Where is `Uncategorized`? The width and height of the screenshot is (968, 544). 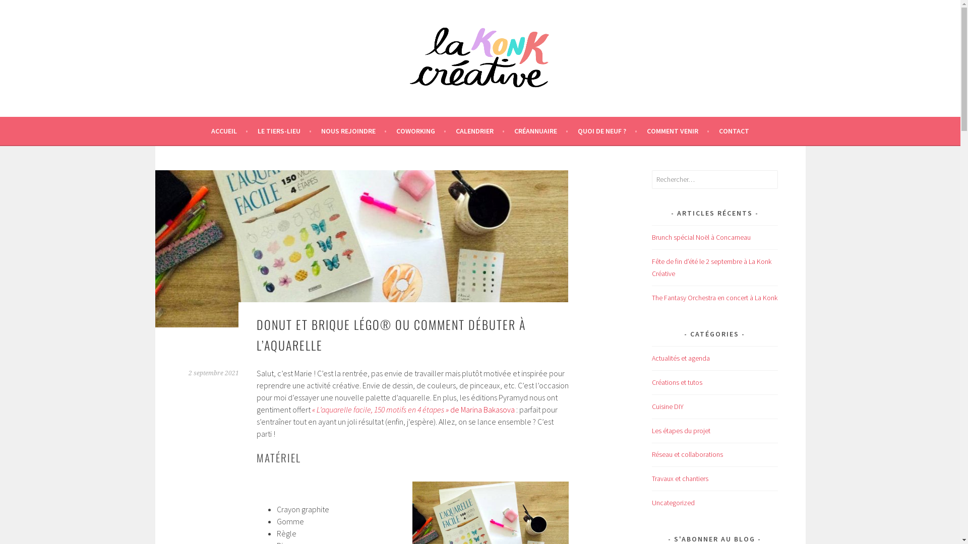 Uncategorized is located at coordinates (673, 503).